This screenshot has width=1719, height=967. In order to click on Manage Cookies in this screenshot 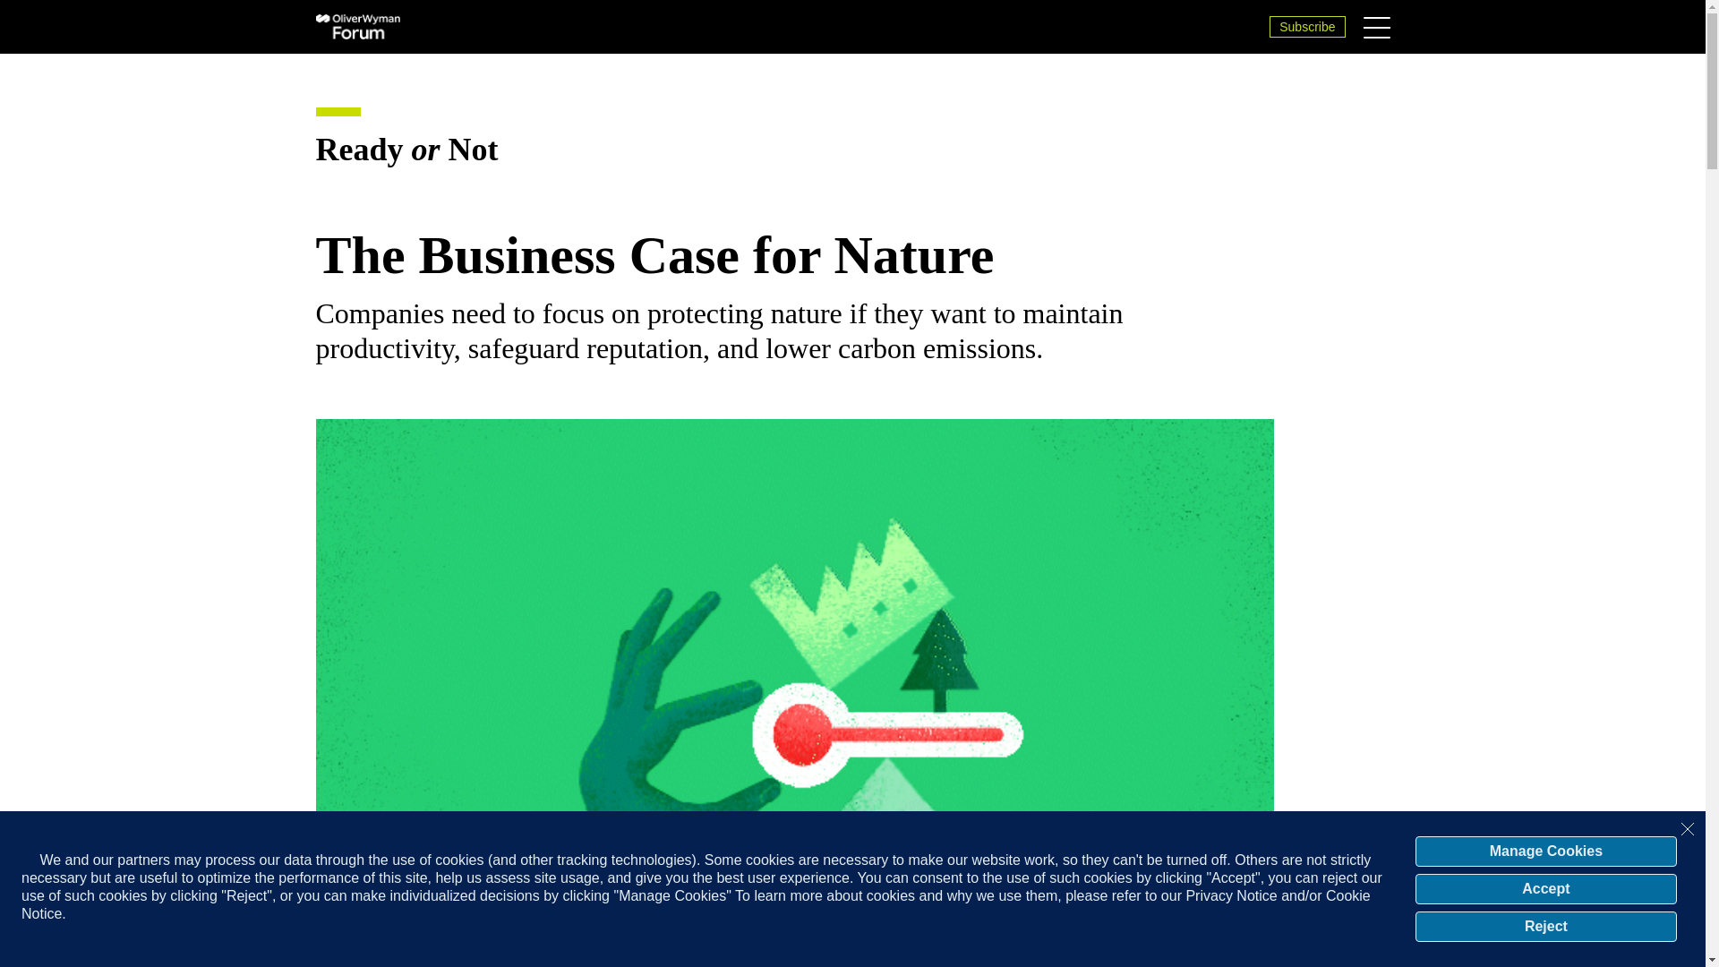, I will do `click(1545, 851)`.